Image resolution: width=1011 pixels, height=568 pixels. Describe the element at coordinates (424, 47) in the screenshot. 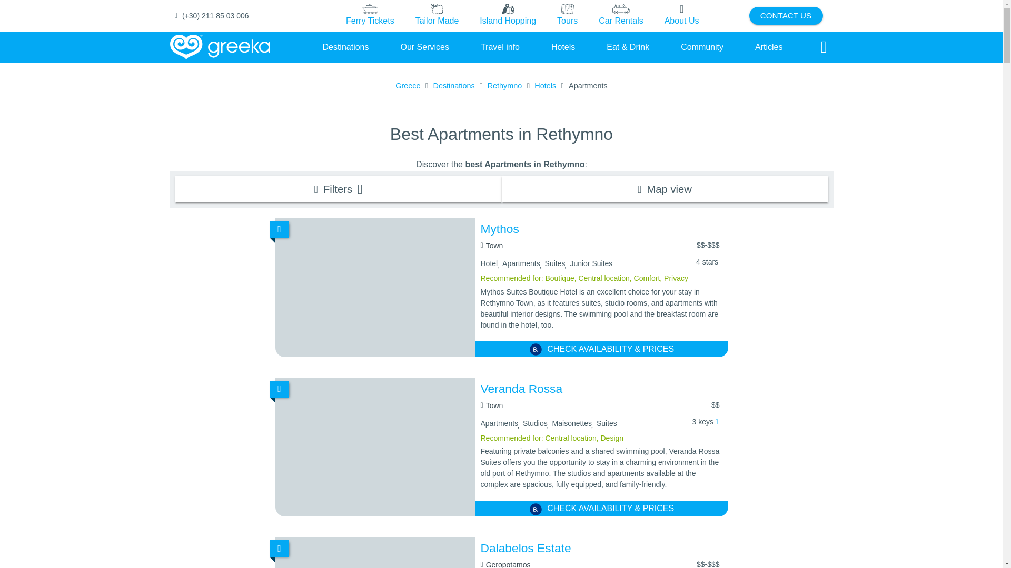

I see `Our Services` at that location.